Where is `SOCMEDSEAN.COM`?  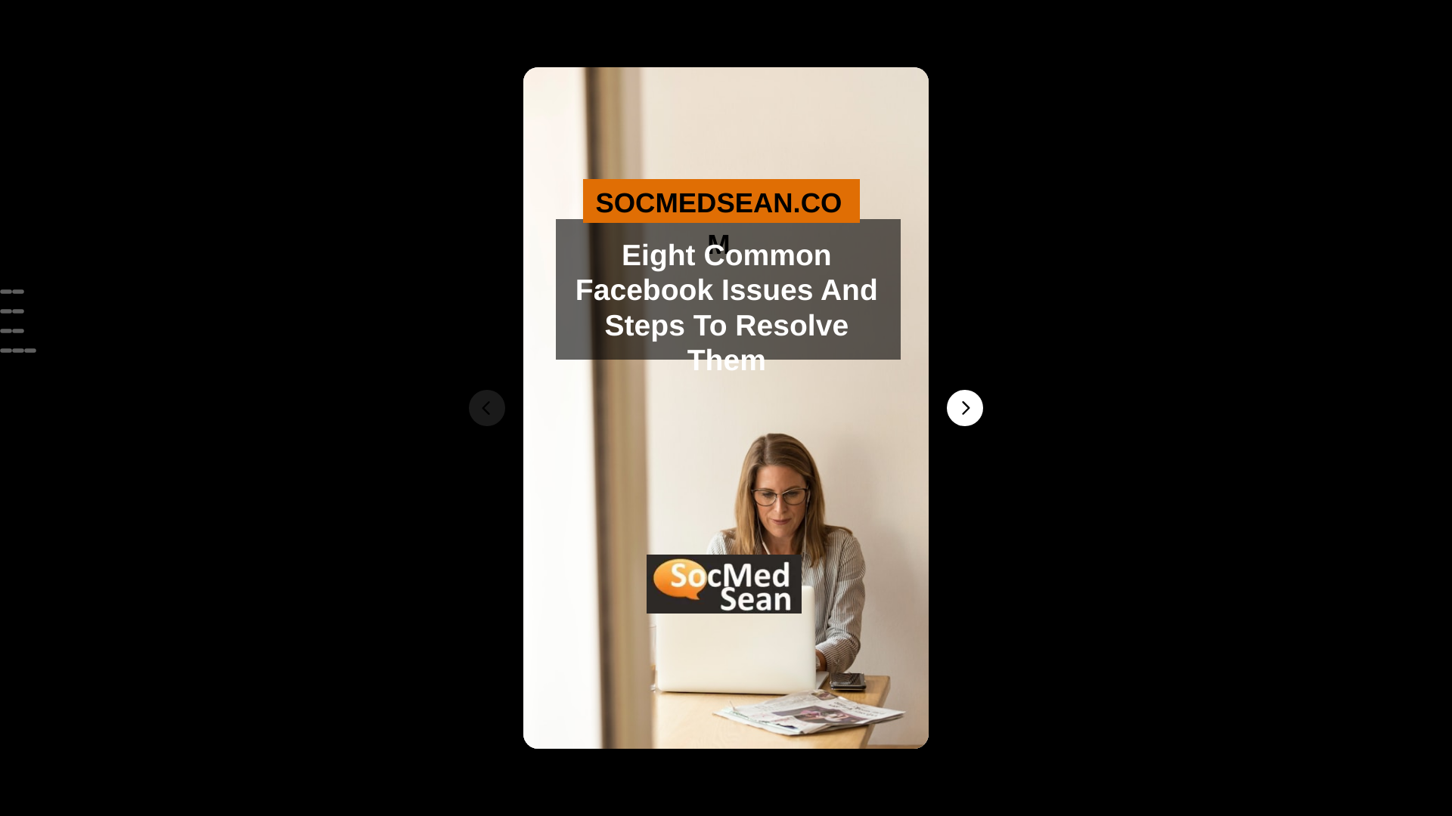 SOCMEDSEAN.COM is located at coordinates (718, 203).